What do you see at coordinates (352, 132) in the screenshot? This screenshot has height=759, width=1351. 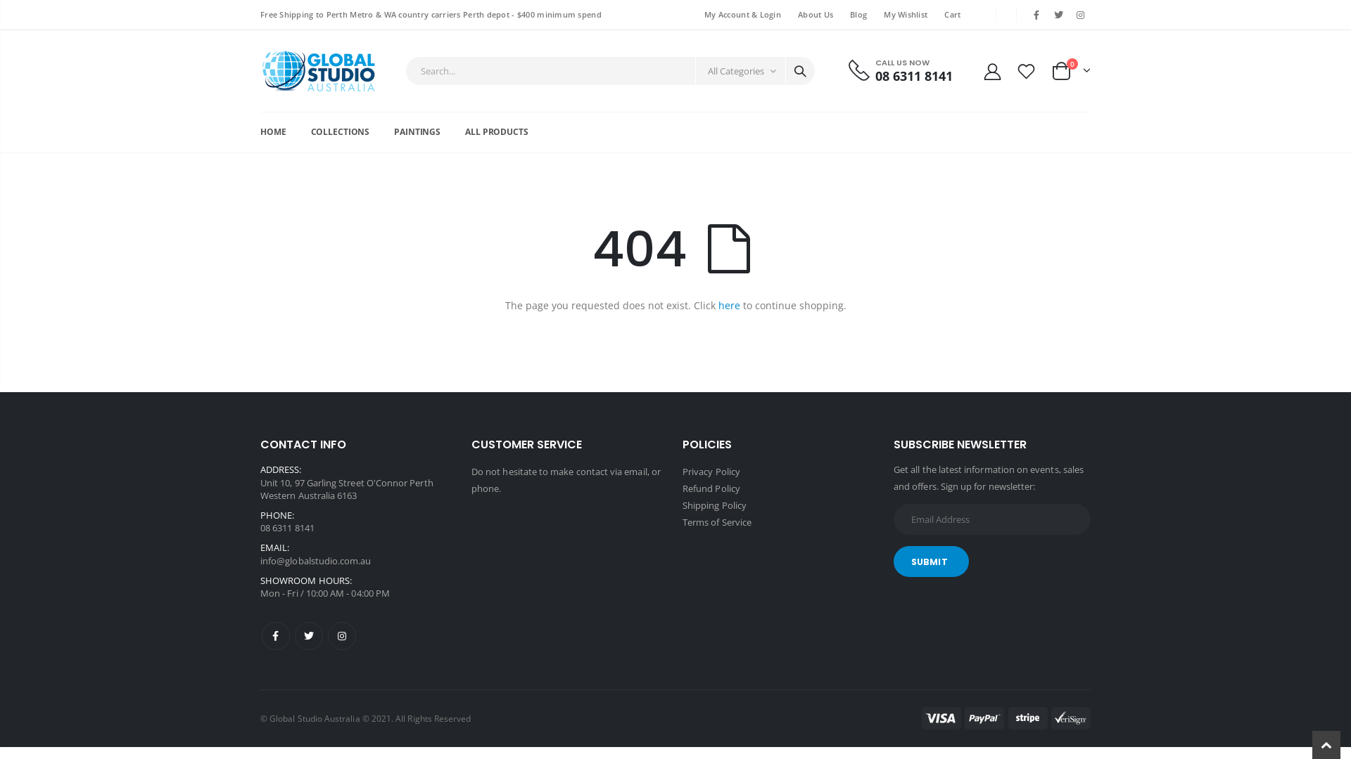 I see `COLLECTIONS` at bounding box center [352, 132].